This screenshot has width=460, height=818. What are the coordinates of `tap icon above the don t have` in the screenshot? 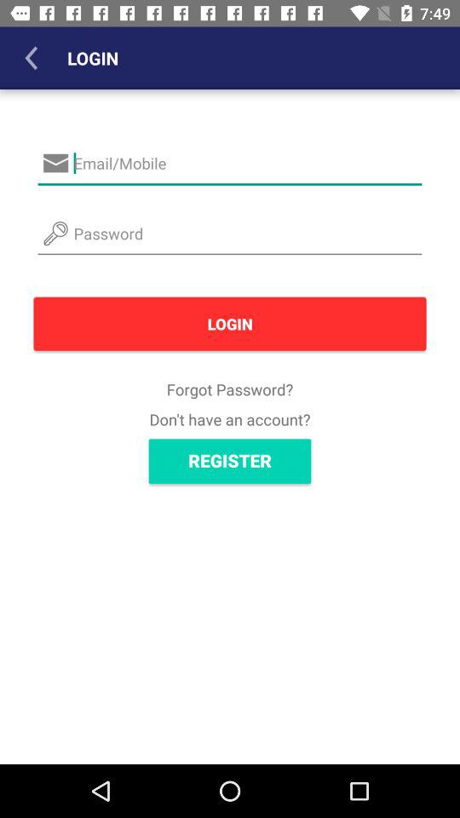 It's located at (230, 389).